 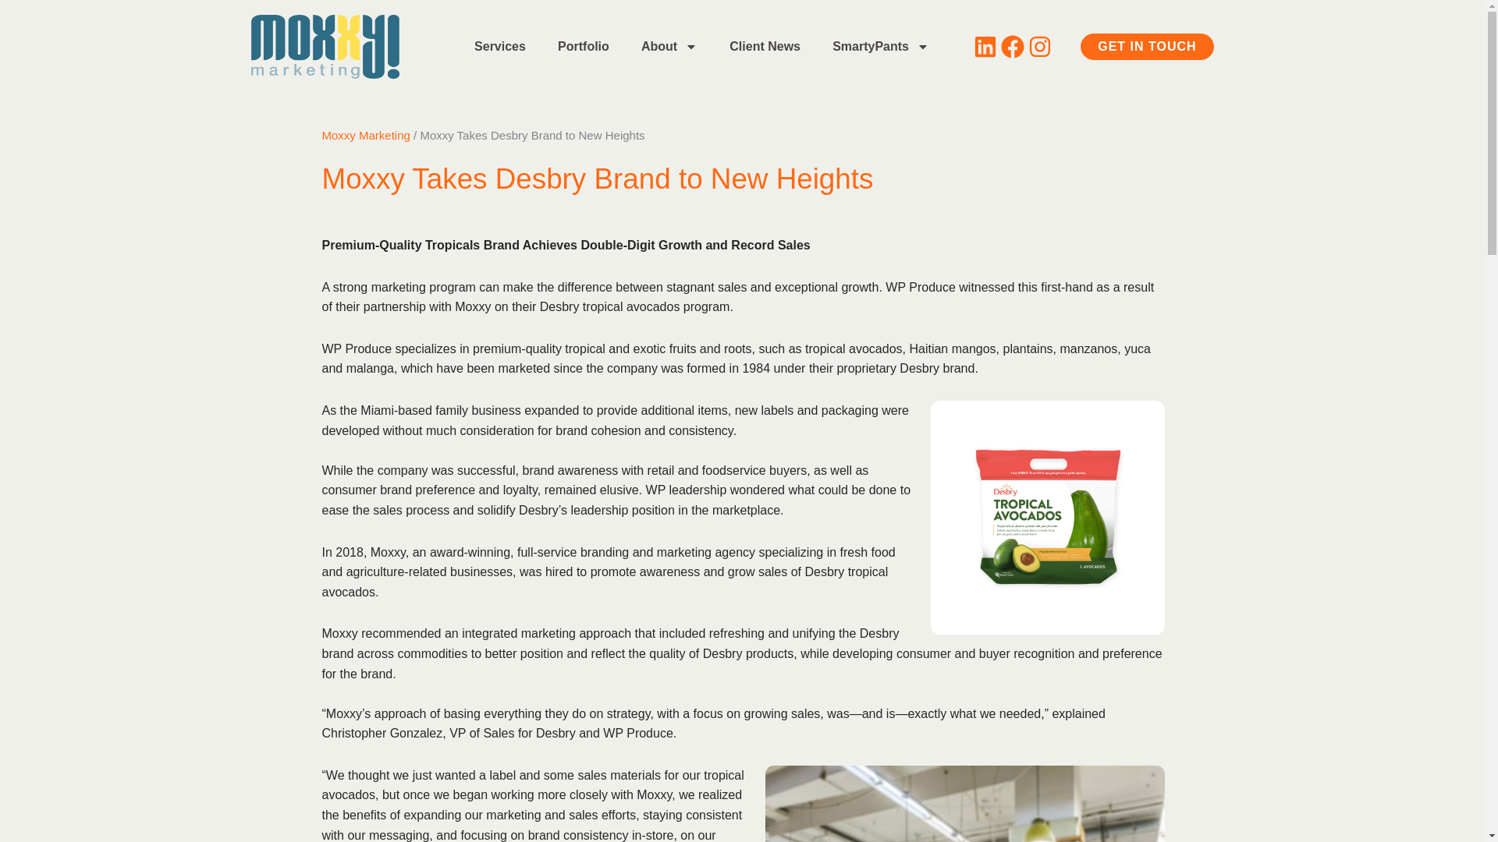 I want to click on GET IN TOUCH, so click(x=1147, y=47).